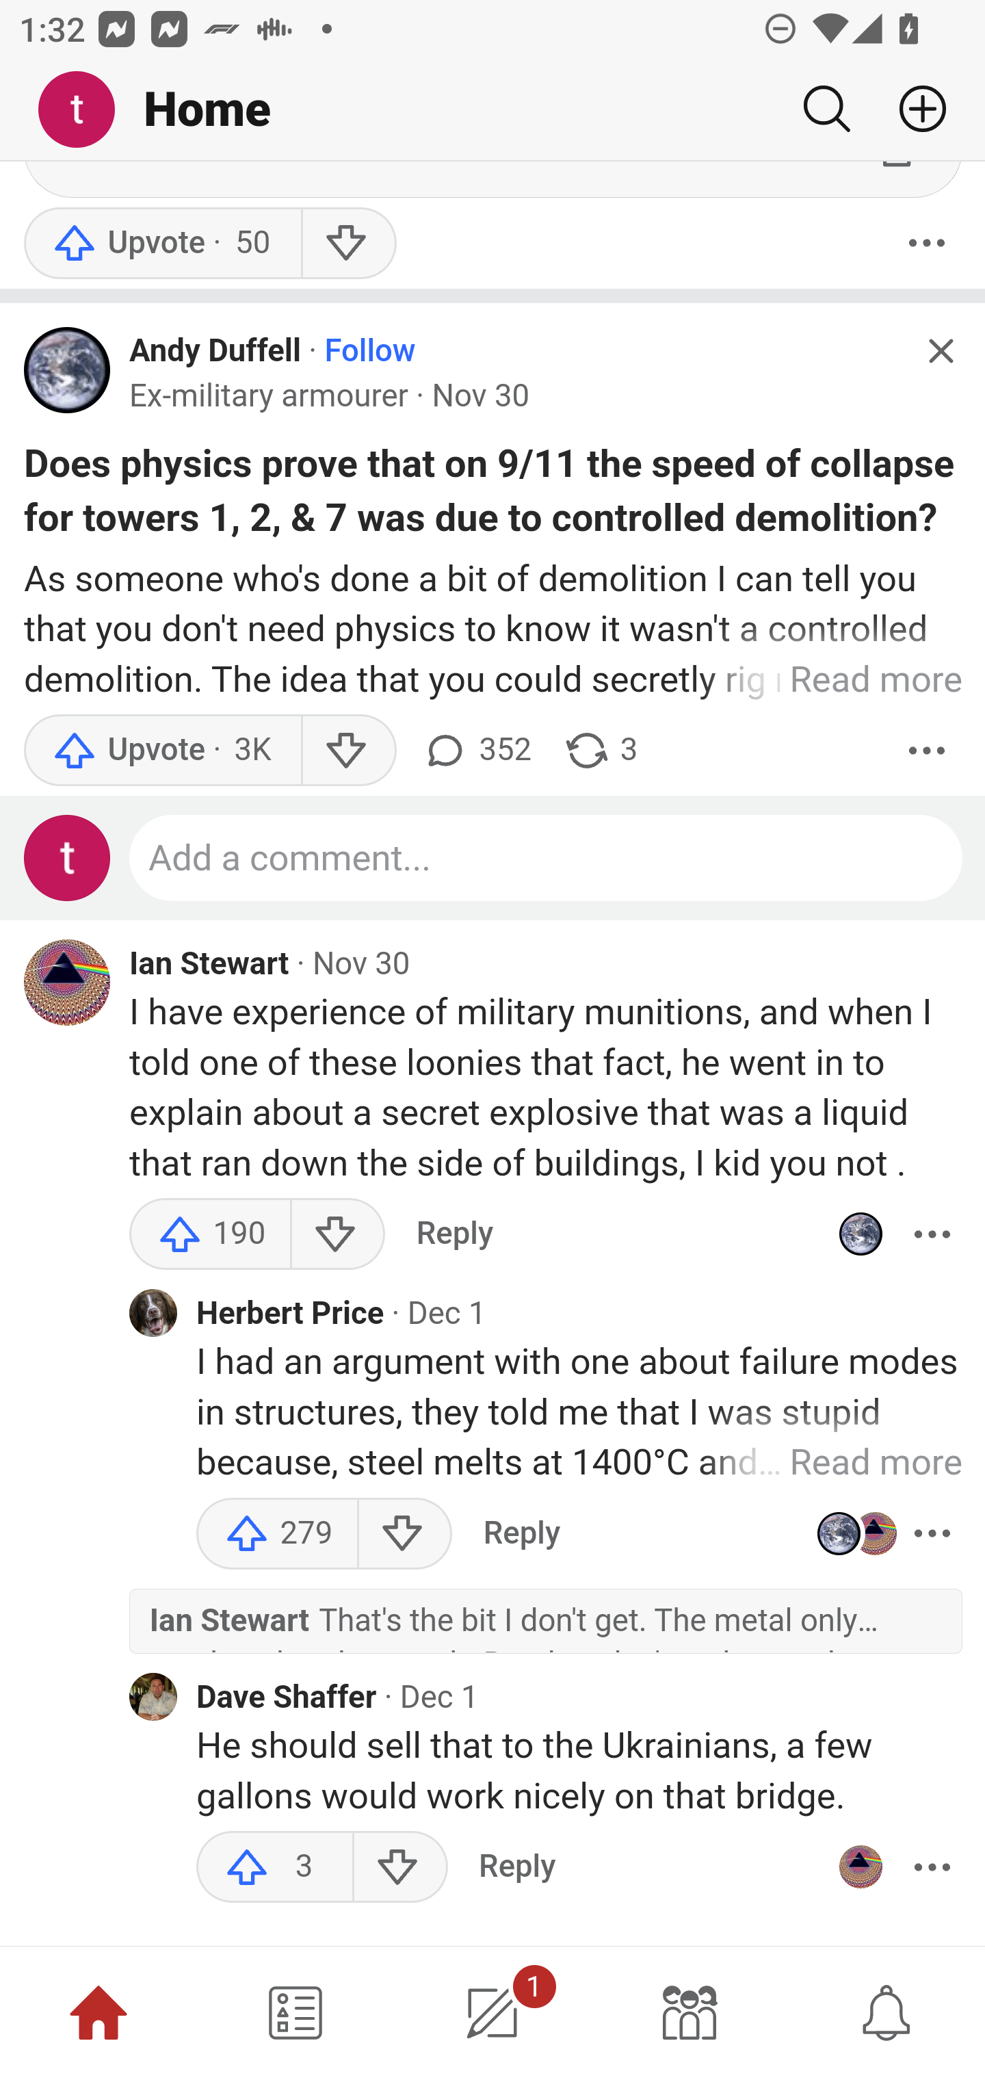 The image size is (985, 2080). I want to click on 1, so click(492, 2013).